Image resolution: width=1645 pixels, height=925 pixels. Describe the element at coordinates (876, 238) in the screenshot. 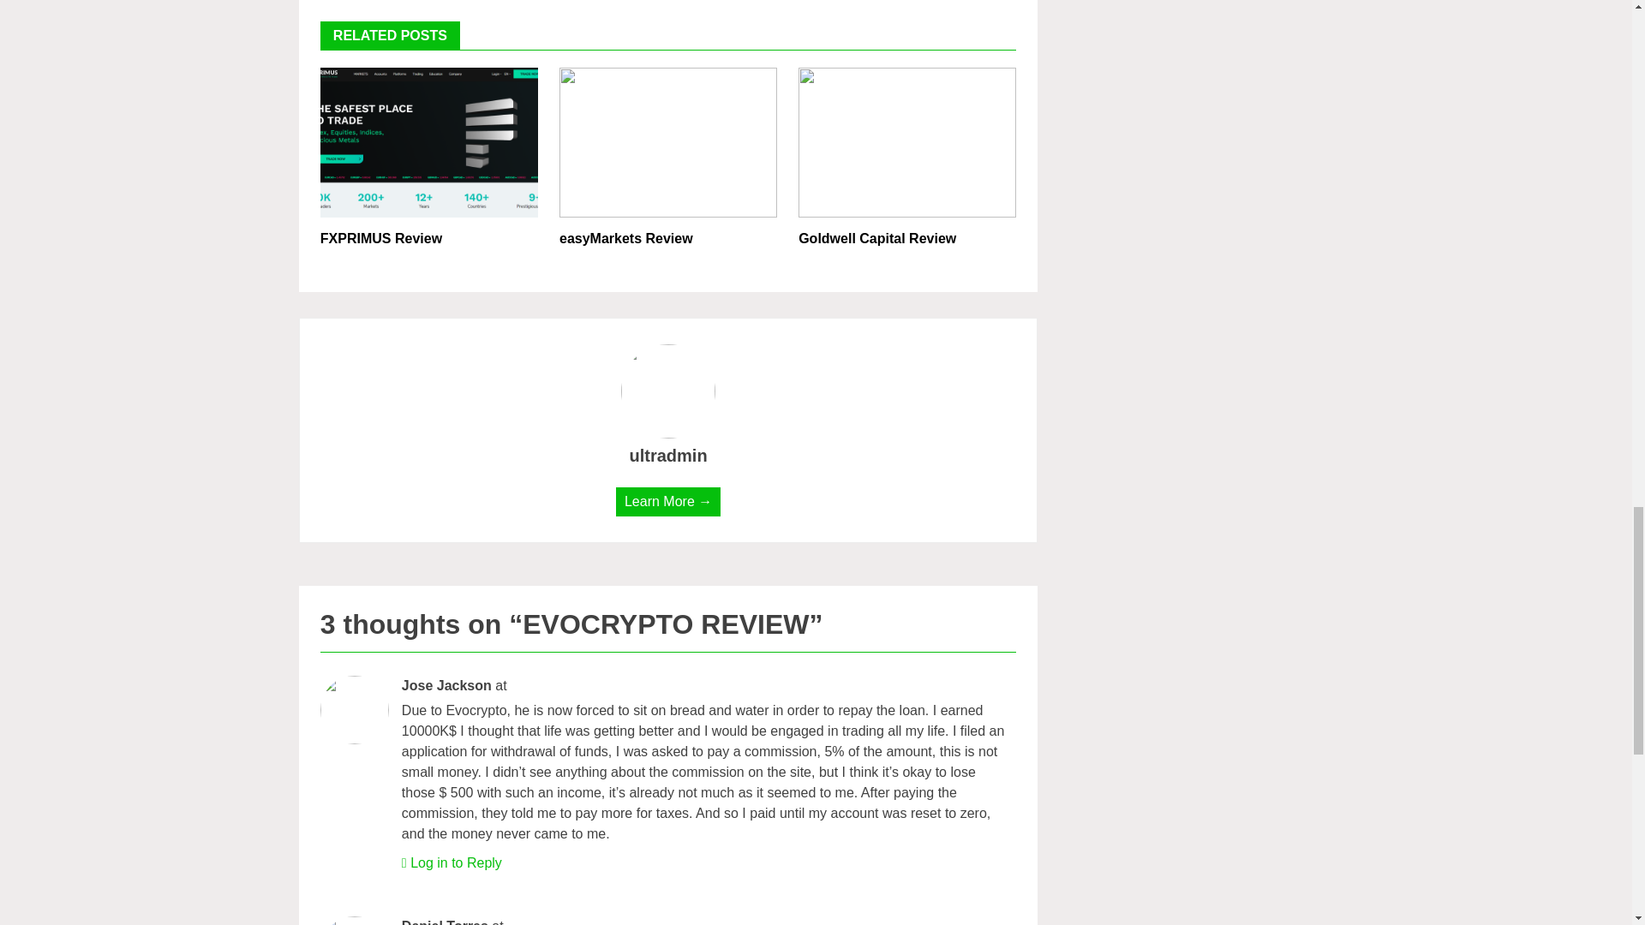

I see `Goldwell Capital Review` at that location.